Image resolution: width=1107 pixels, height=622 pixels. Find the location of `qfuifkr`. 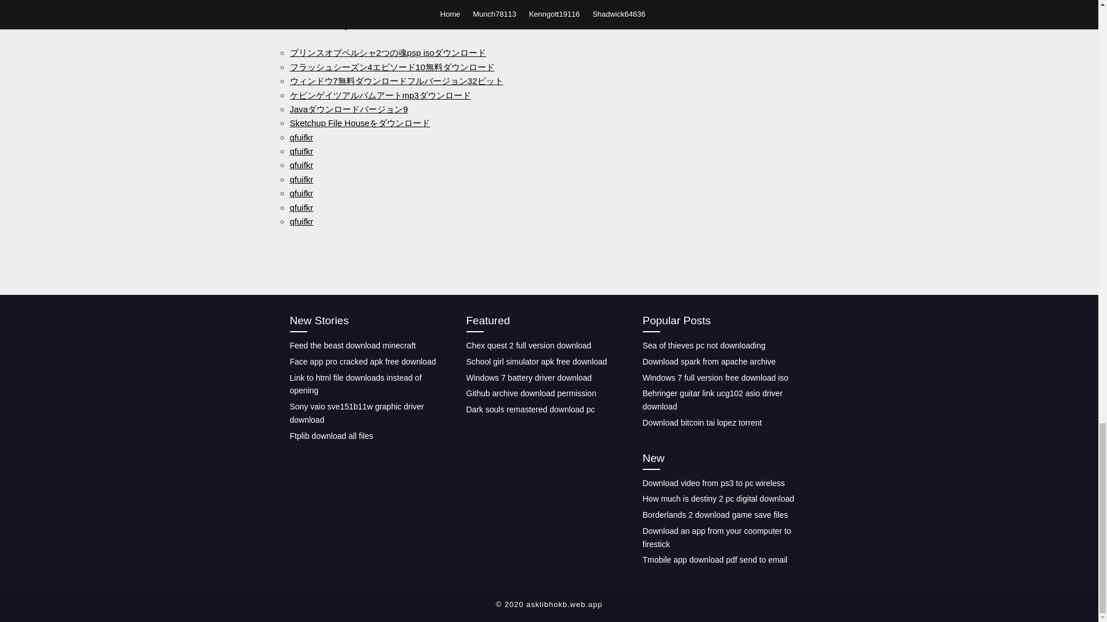

qfuifkr is located at coordinates (301, 221).